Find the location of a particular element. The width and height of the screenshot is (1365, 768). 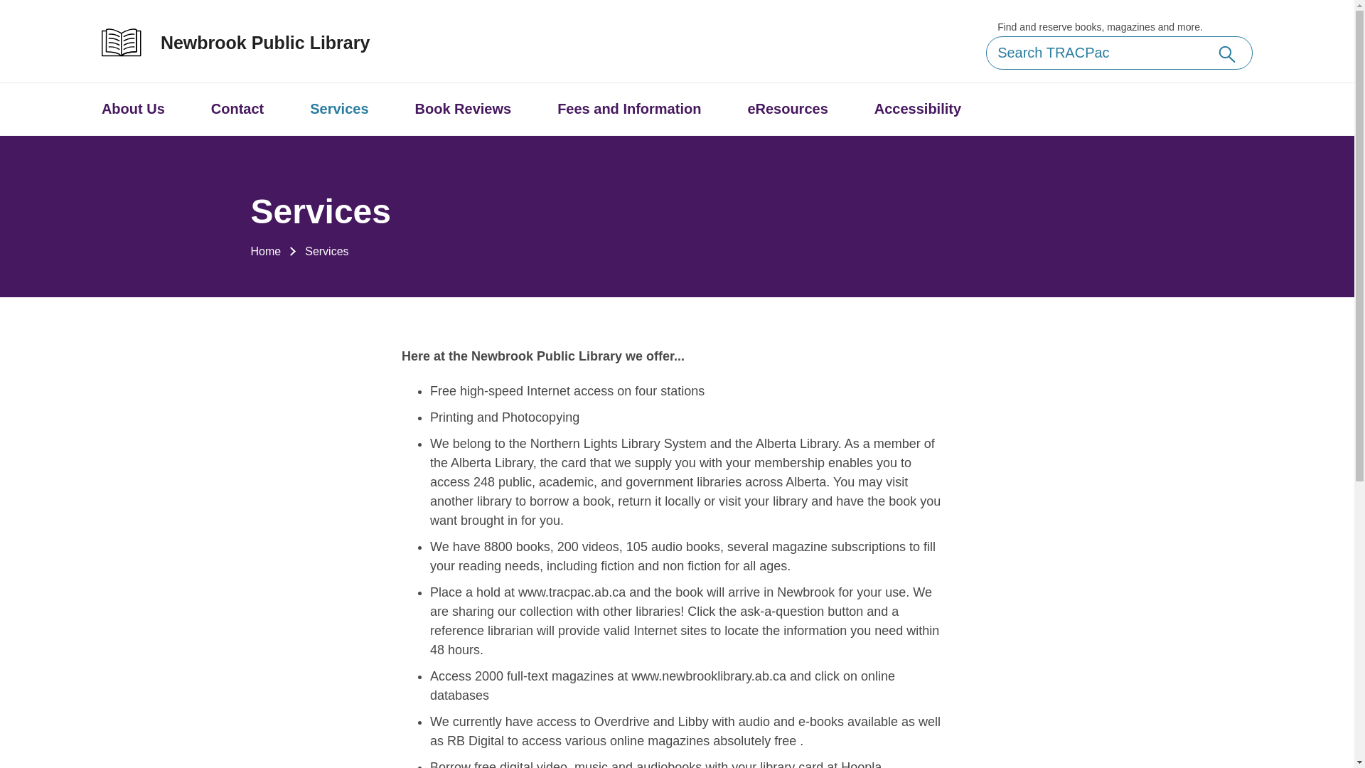

Newbrook Public Library is located at coordinates (250, 43).